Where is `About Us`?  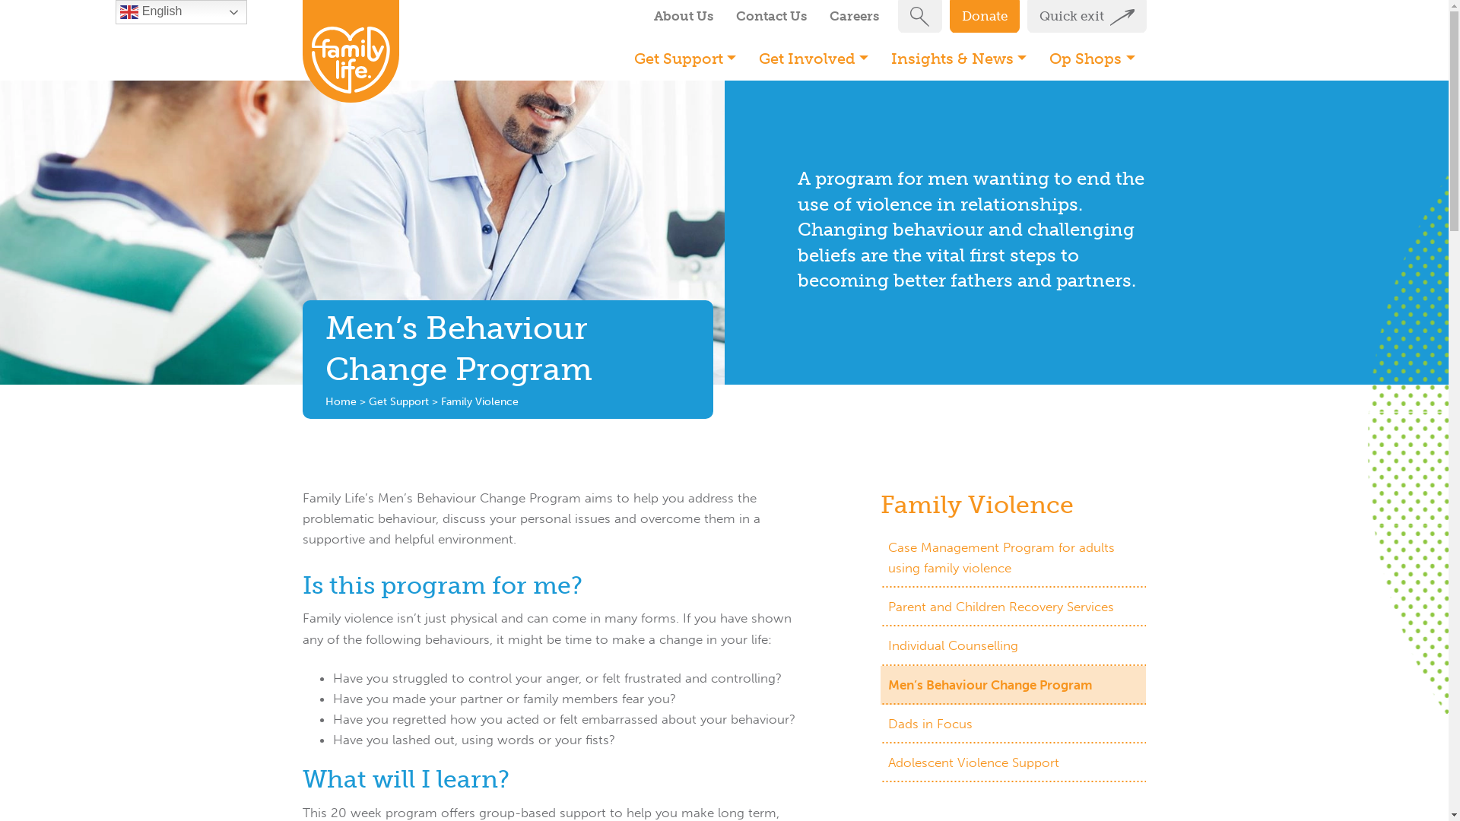 About Us is located at coordinates (683, 17).